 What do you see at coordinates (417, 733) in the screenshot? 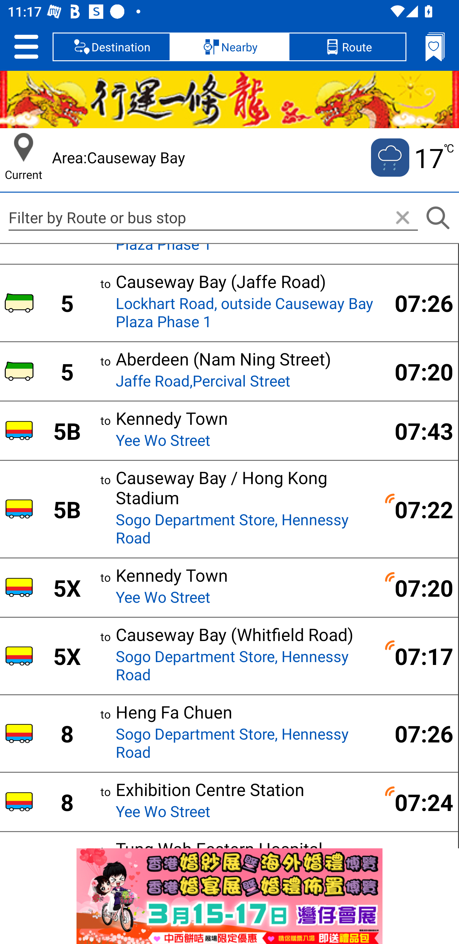
I see `07:26` at bounding box center [417, 733].